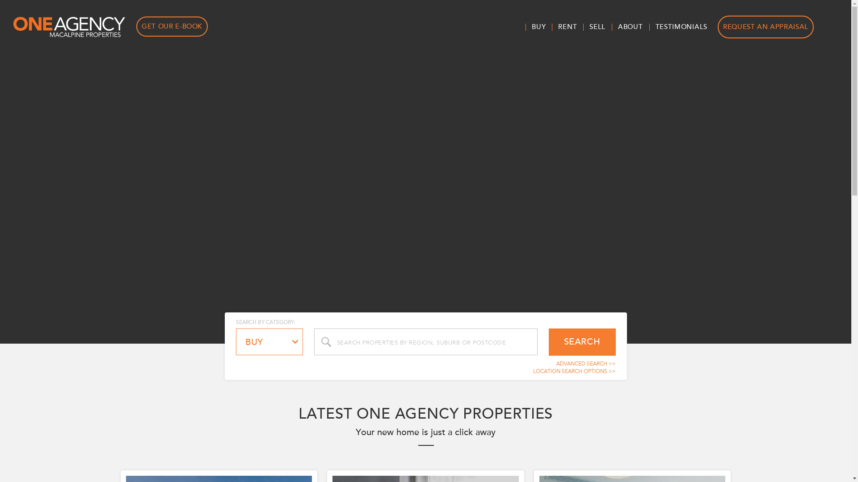 This screenshot has height=482, width=858. I want to click on SEARCH, so click(582, 342).